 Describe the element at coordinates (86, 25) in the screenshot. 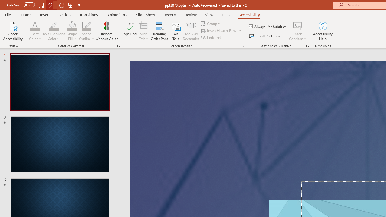

I see `Shape Outline` at that location.